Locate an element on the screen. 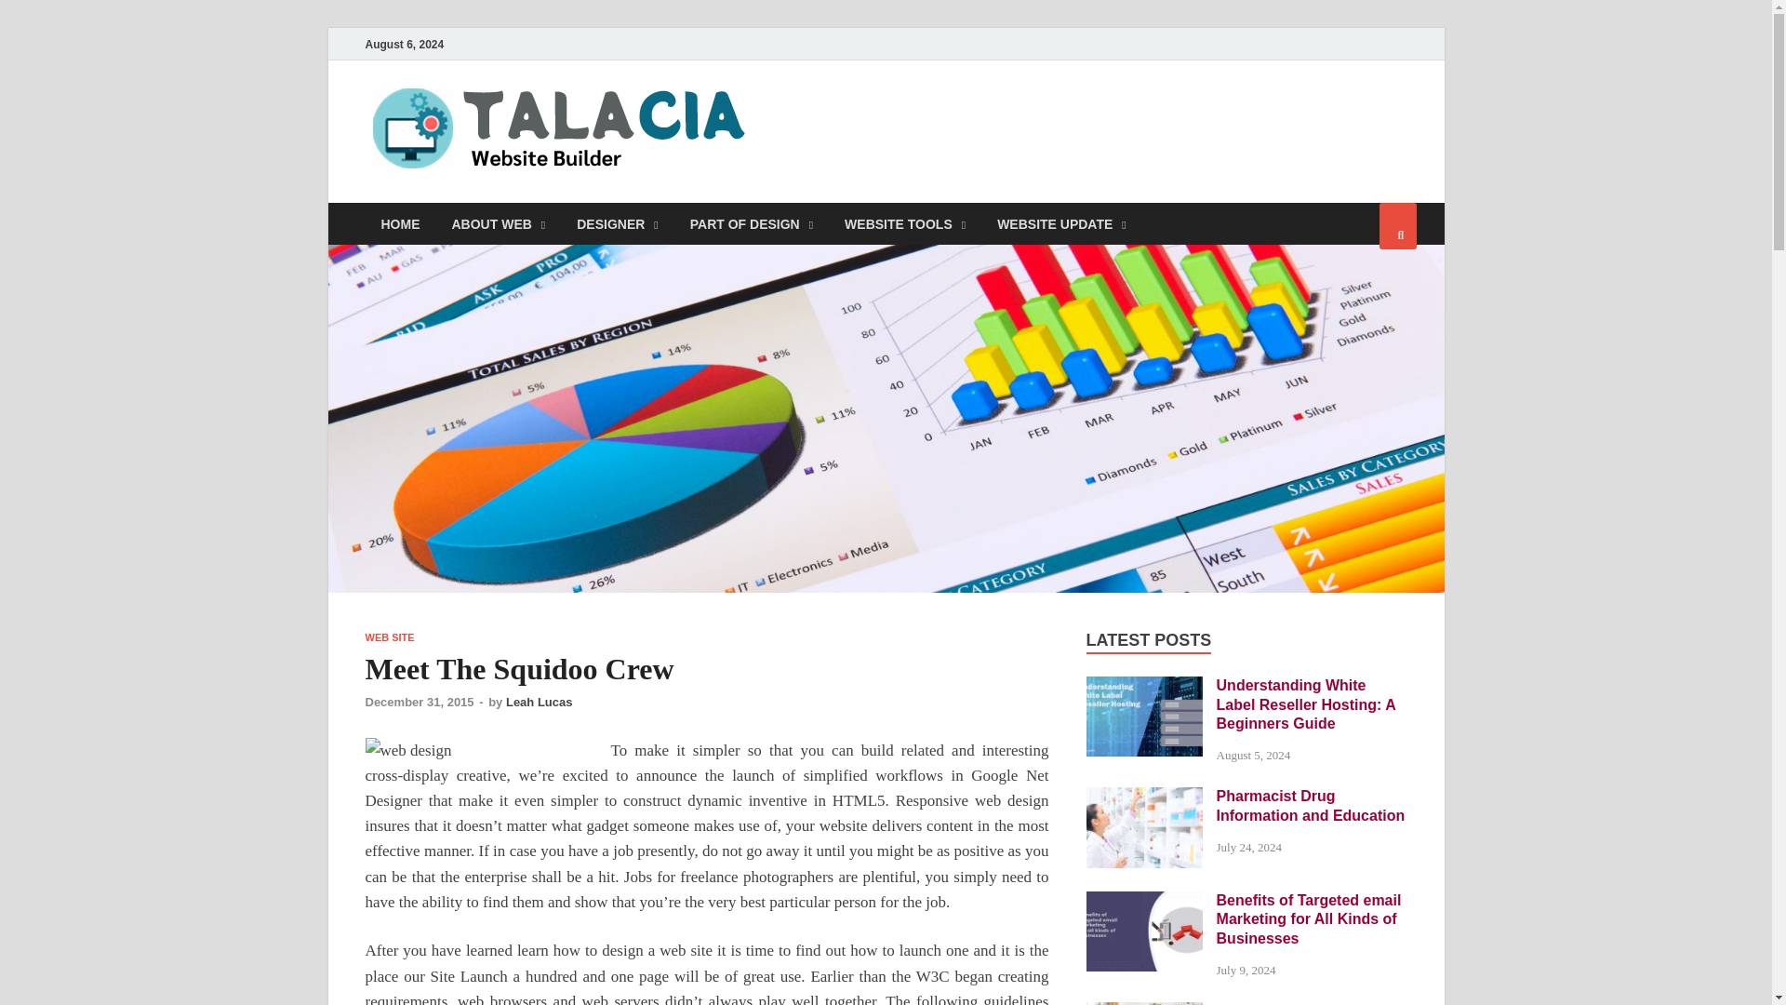 This screenshot has width=1786, height=1005. DESIGNER is located at coordinates (618, 223).